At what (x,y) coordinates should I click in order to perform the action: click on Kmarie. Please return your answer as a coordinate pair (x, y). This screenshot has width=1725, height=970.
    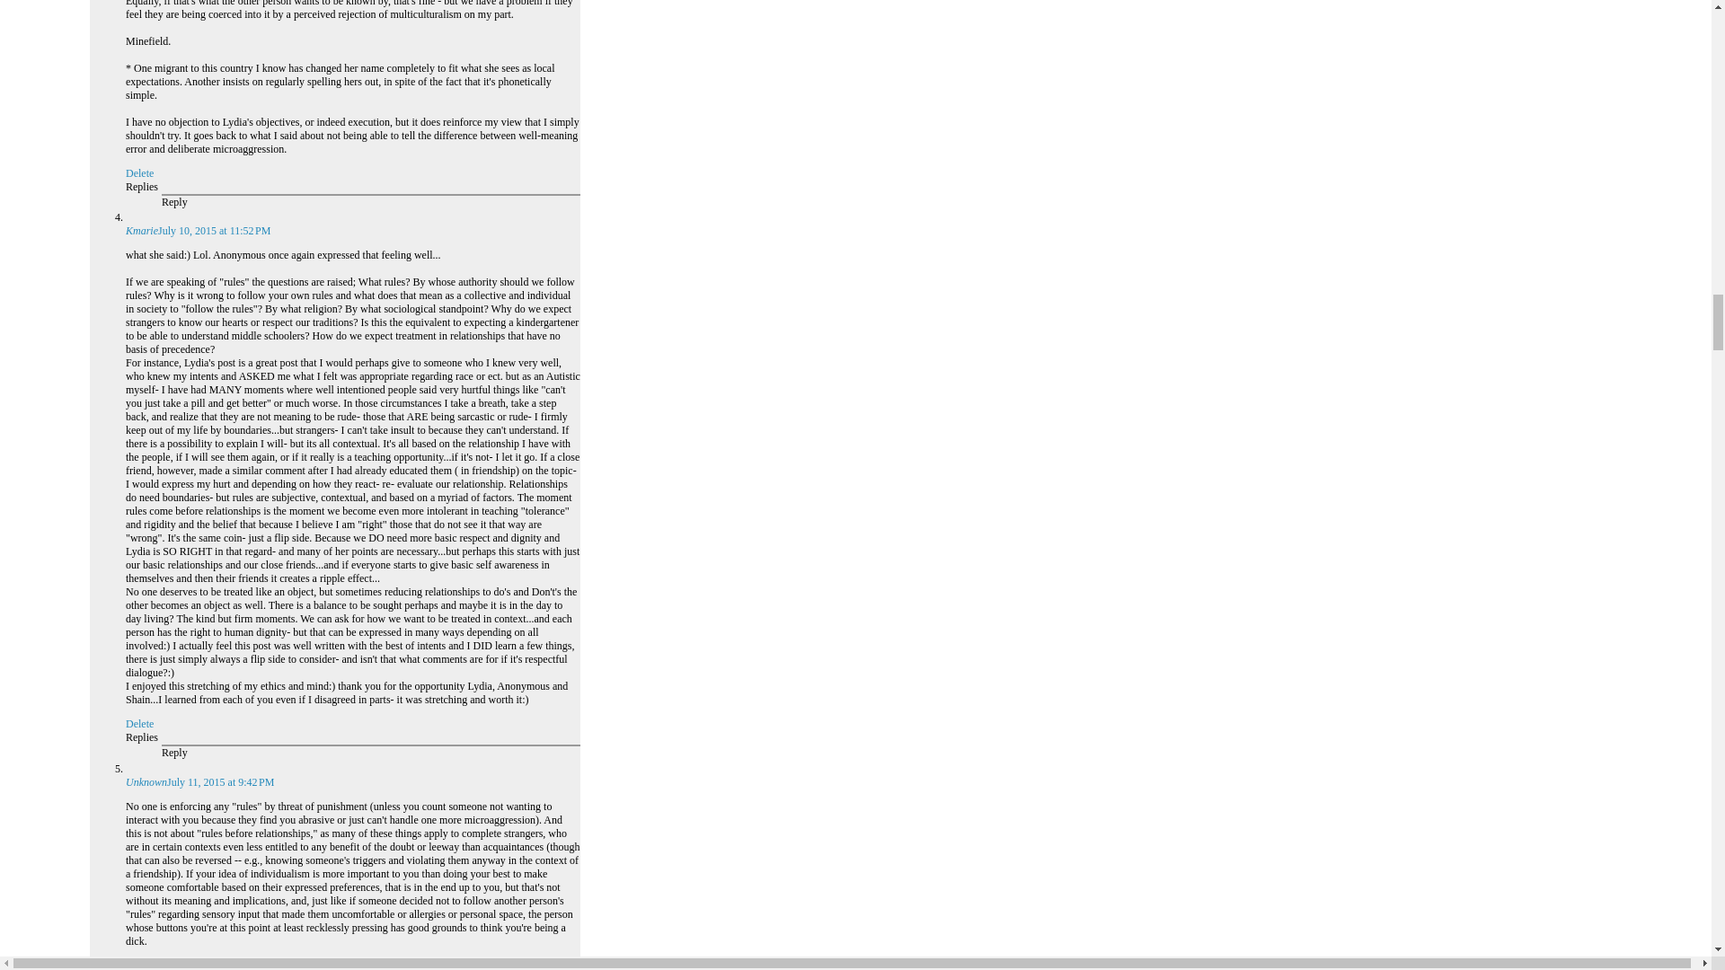
    Looking at the image, I should click on (142, 230).